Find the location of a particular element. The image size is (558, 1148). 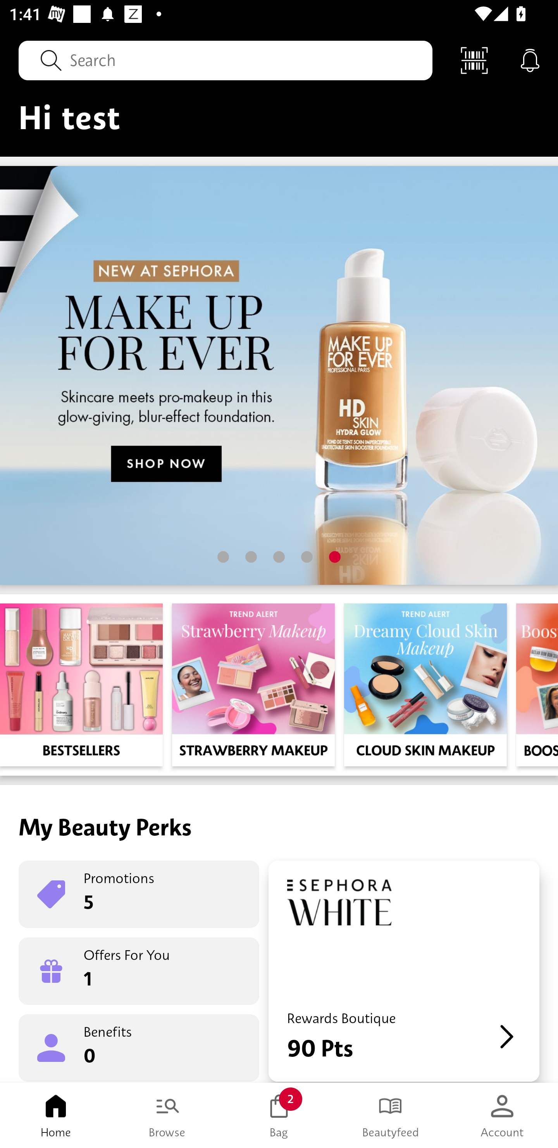

Account is located at coordinates (502, 1115).